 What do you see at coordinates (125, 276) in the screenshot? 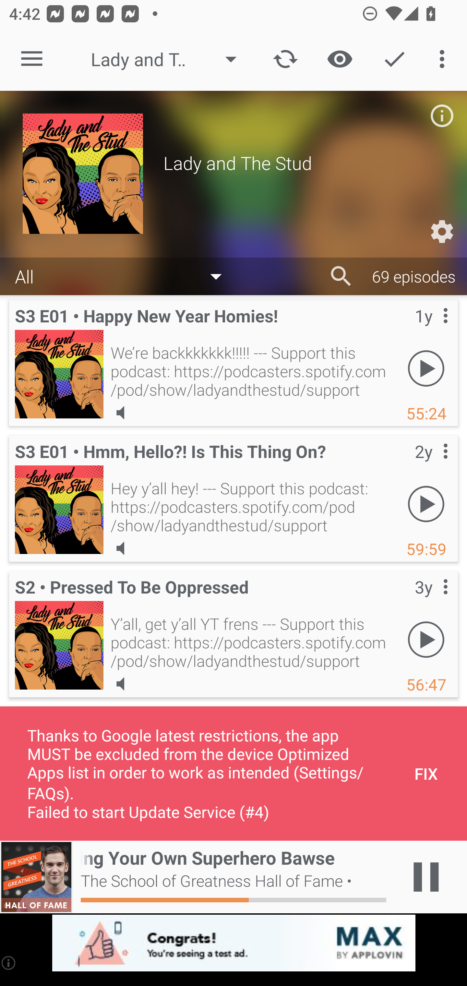
I see `All` at bounding box center [125, 276].